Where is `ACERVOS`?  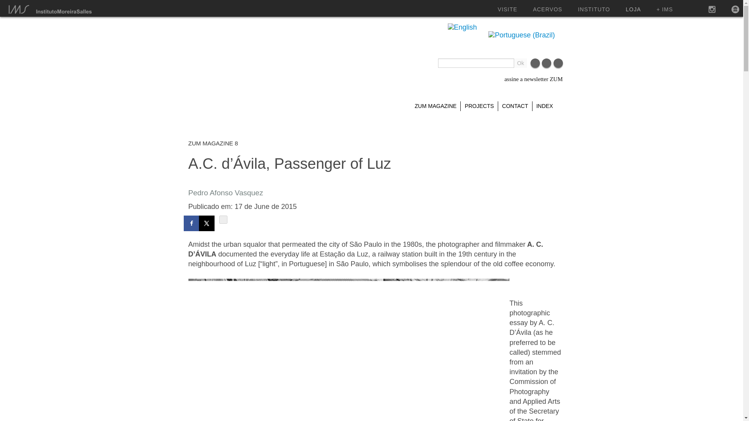 ACERVOS is located at coordinates (547, 9).